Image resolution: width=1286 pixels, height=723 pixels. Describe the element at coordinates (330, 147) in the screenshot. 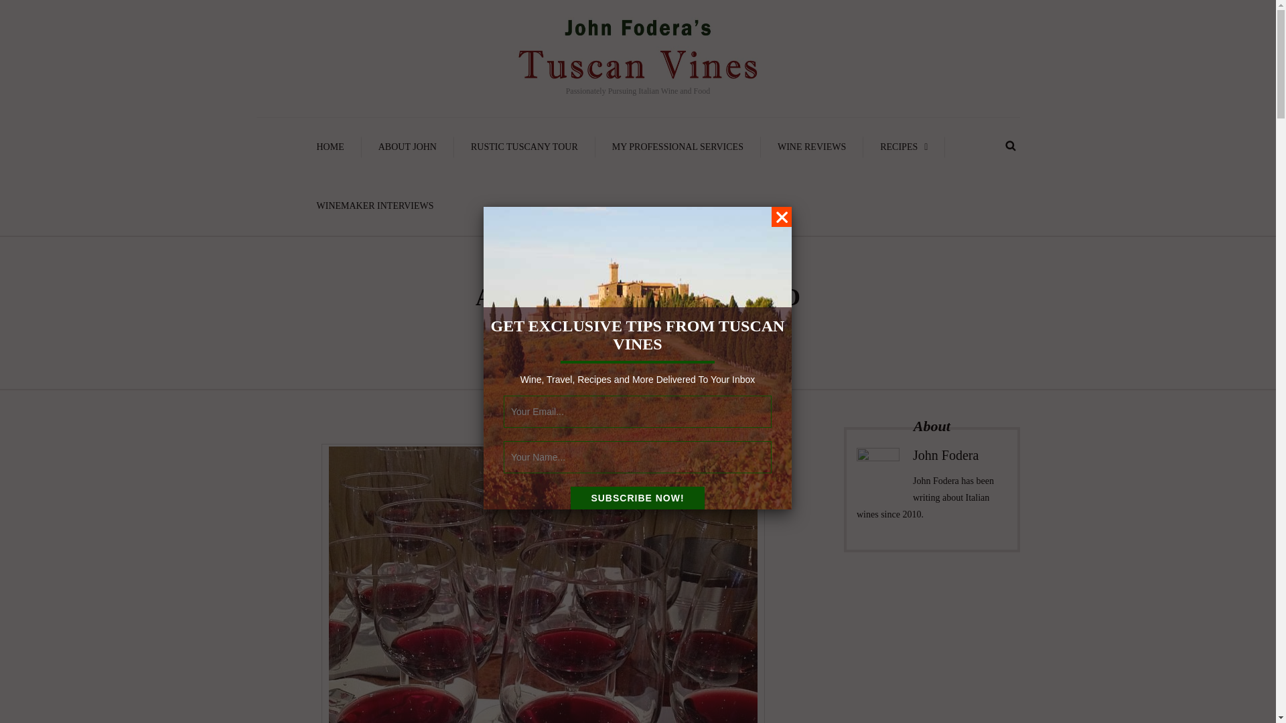

I see `HOME` at that location.